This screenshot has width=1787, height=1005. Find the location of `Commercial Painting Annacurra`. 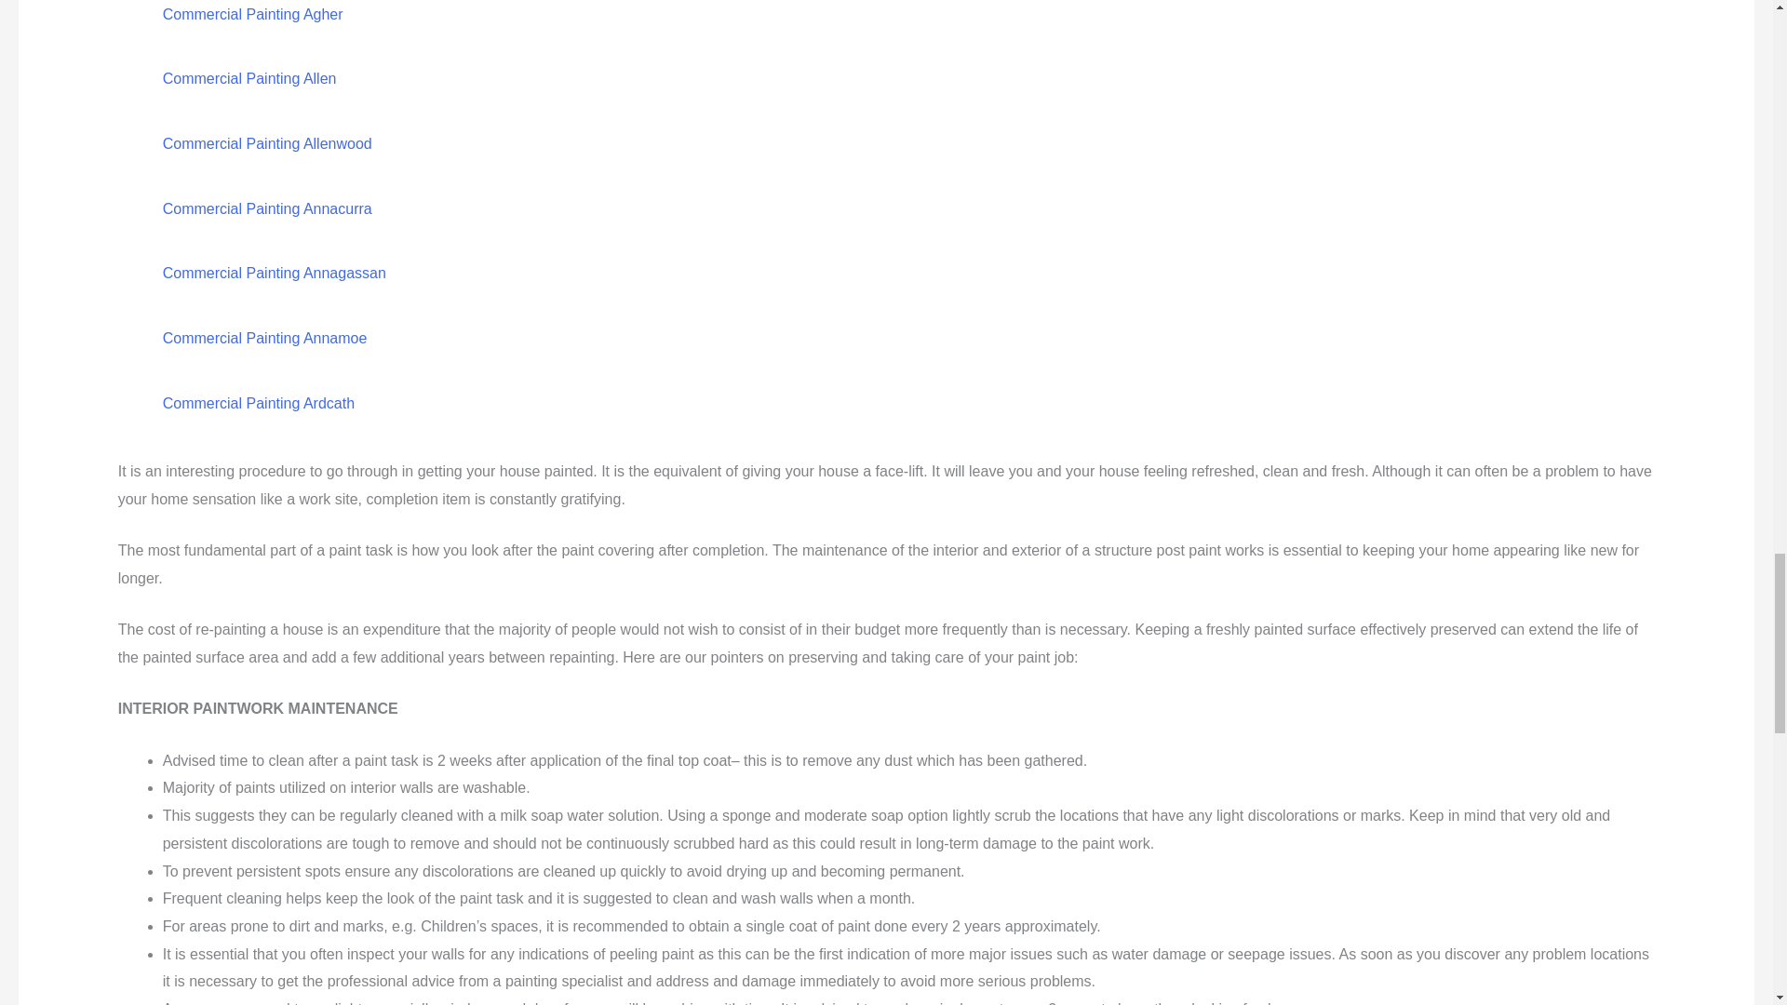

Commercial Painting Annacurra is located at coordinates (266, 208).